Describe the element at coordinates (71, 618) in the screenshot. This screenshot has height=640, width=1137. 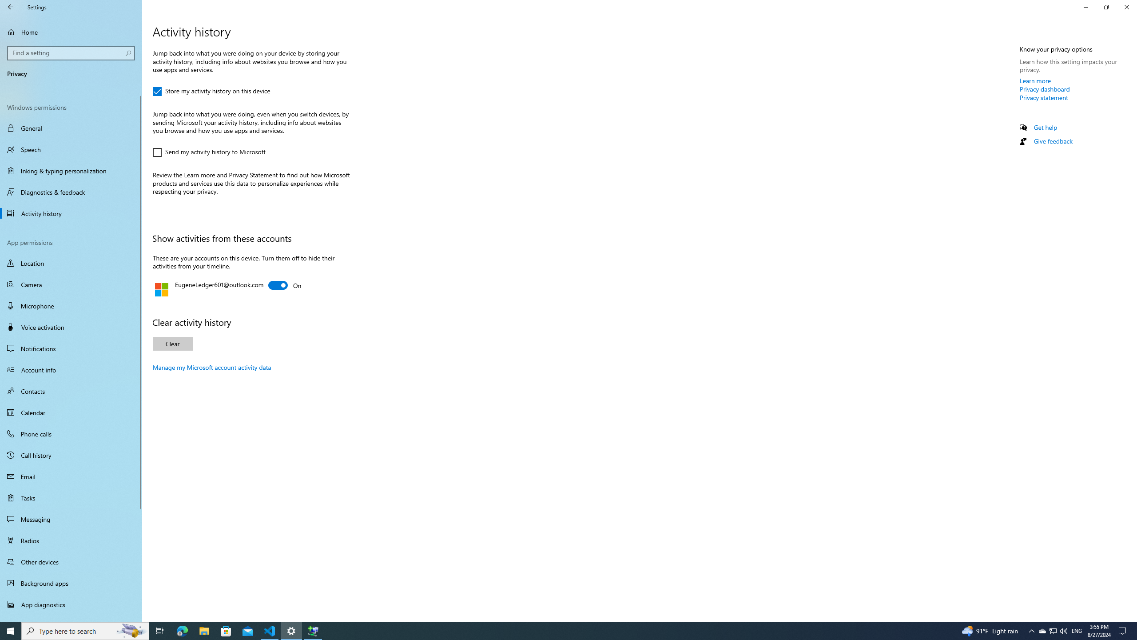
I see `Automatic file downloads` at that location.